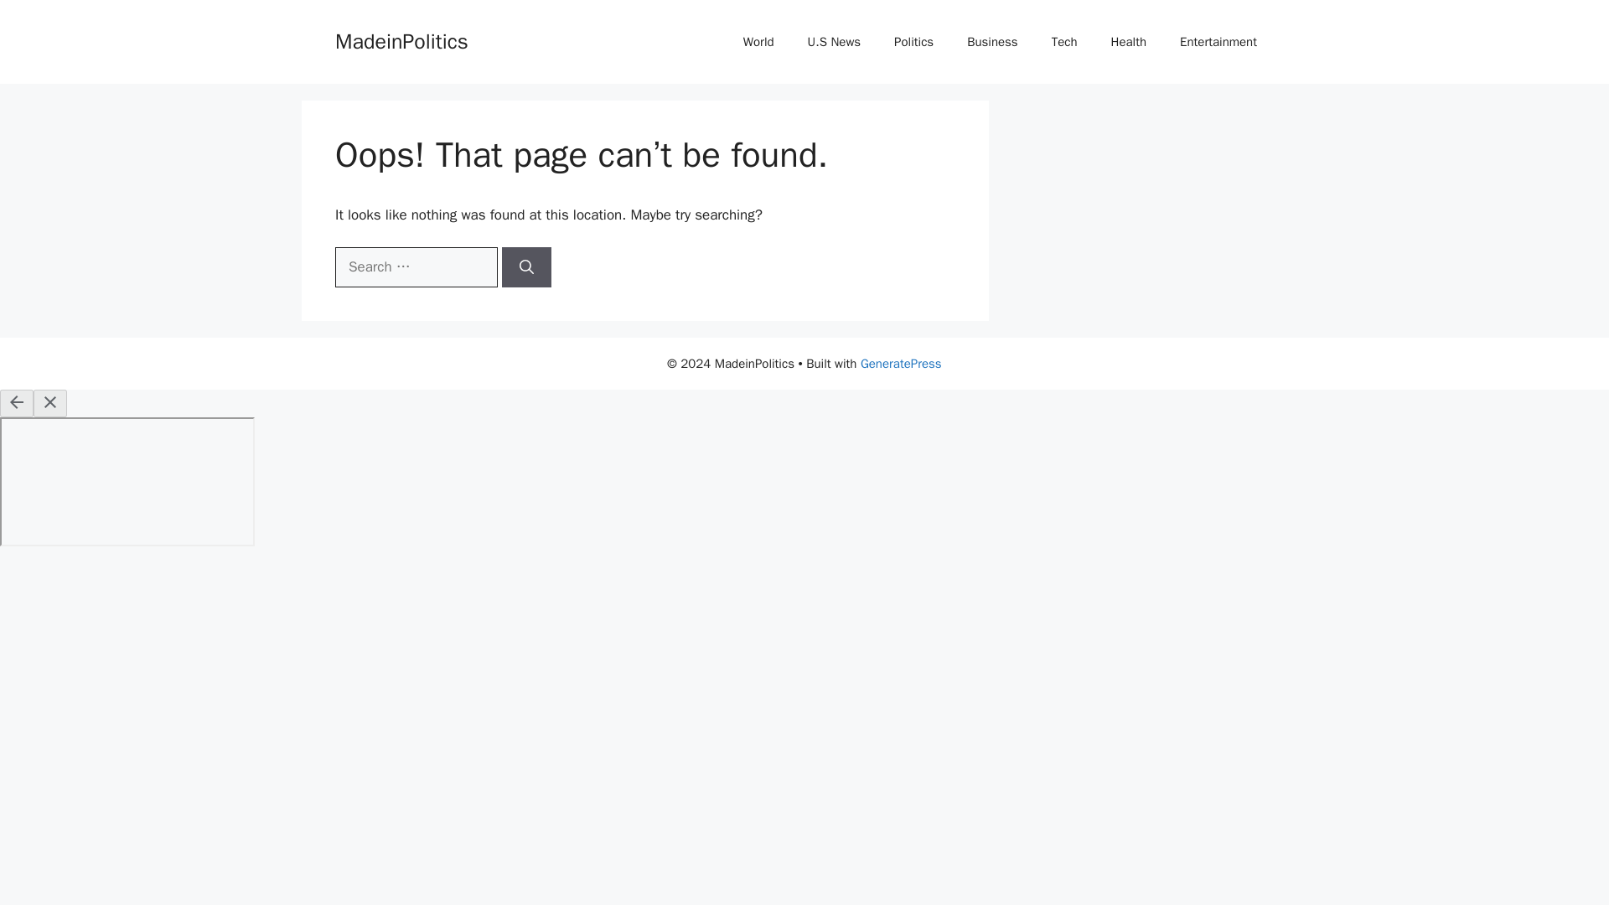  Describe the element at coordinates (401, 40) in the screenshot. I see `MadeinPolitics` at that location.